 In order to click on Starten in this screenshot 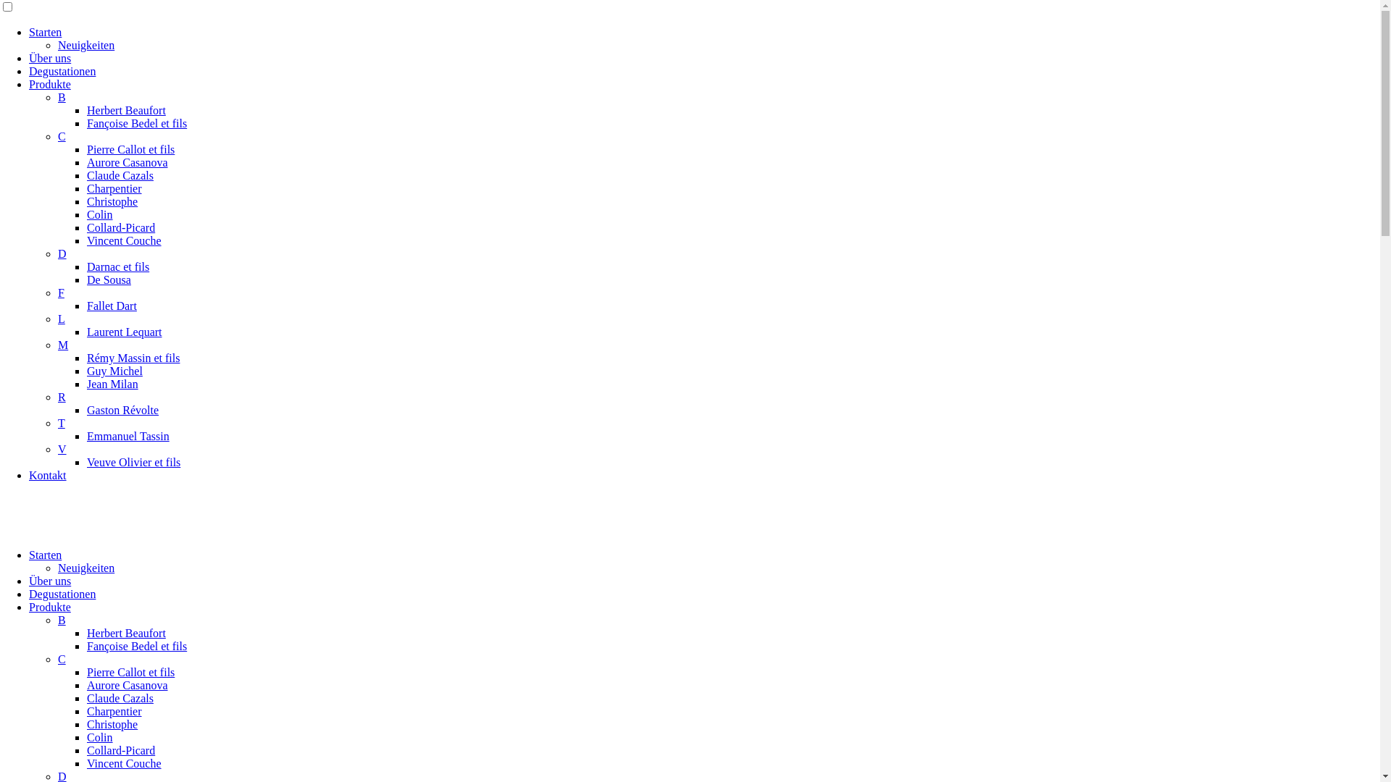, I will do `click(45, 555)`.